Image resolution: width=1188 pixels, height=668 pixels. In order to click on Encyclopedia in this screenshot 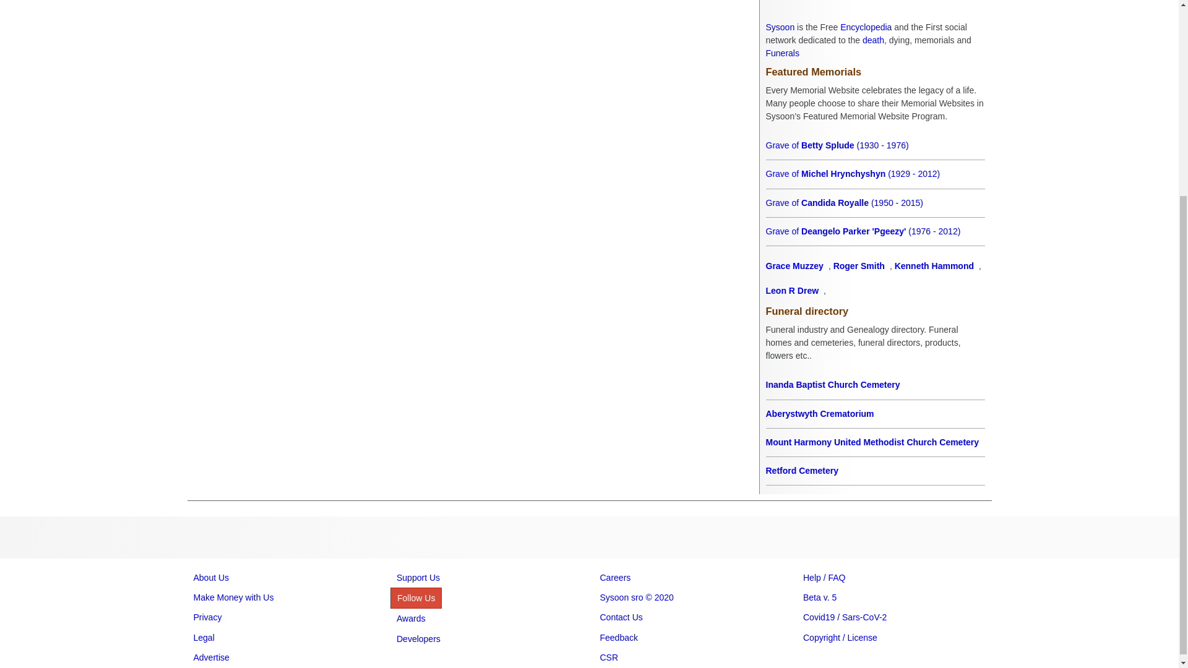, I will do `click(866, 27)`.